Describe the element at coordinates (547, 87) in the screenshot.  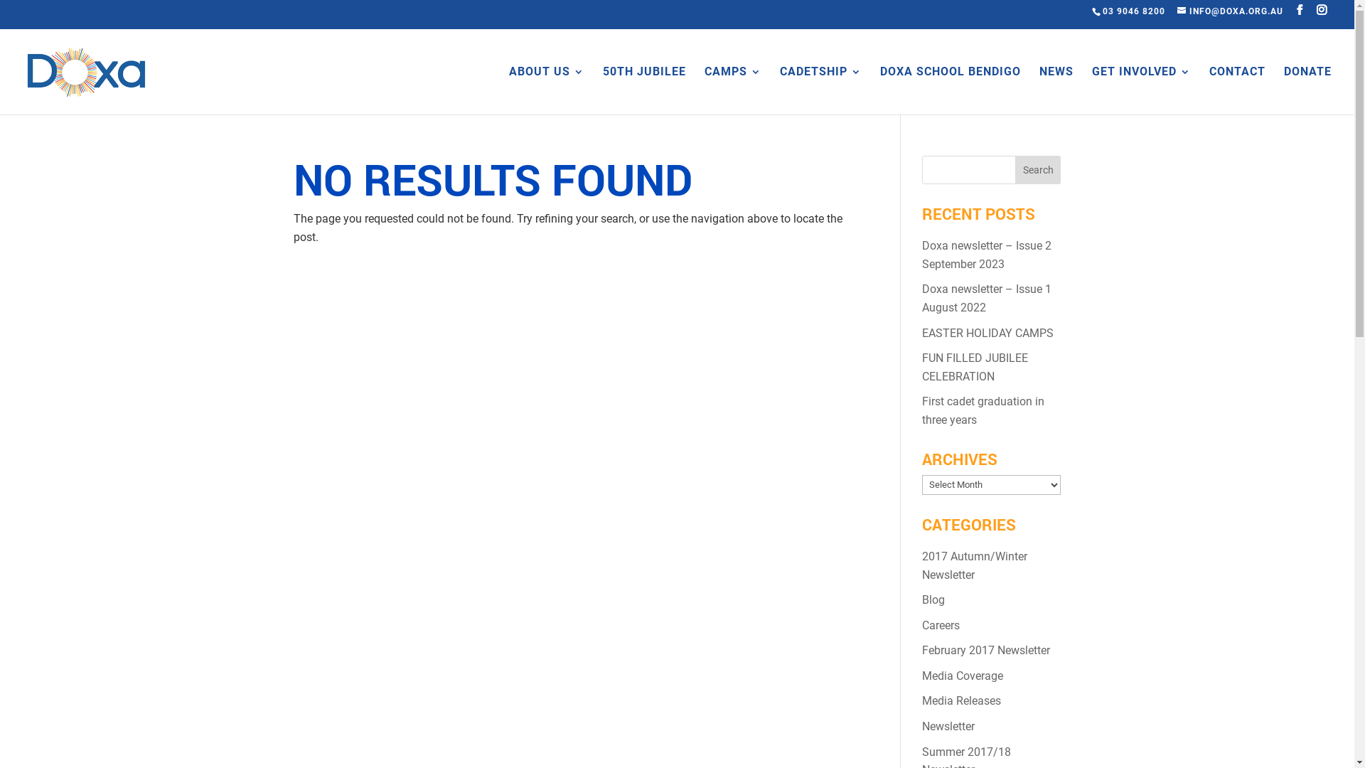
I see `ABOUT US` at that location.